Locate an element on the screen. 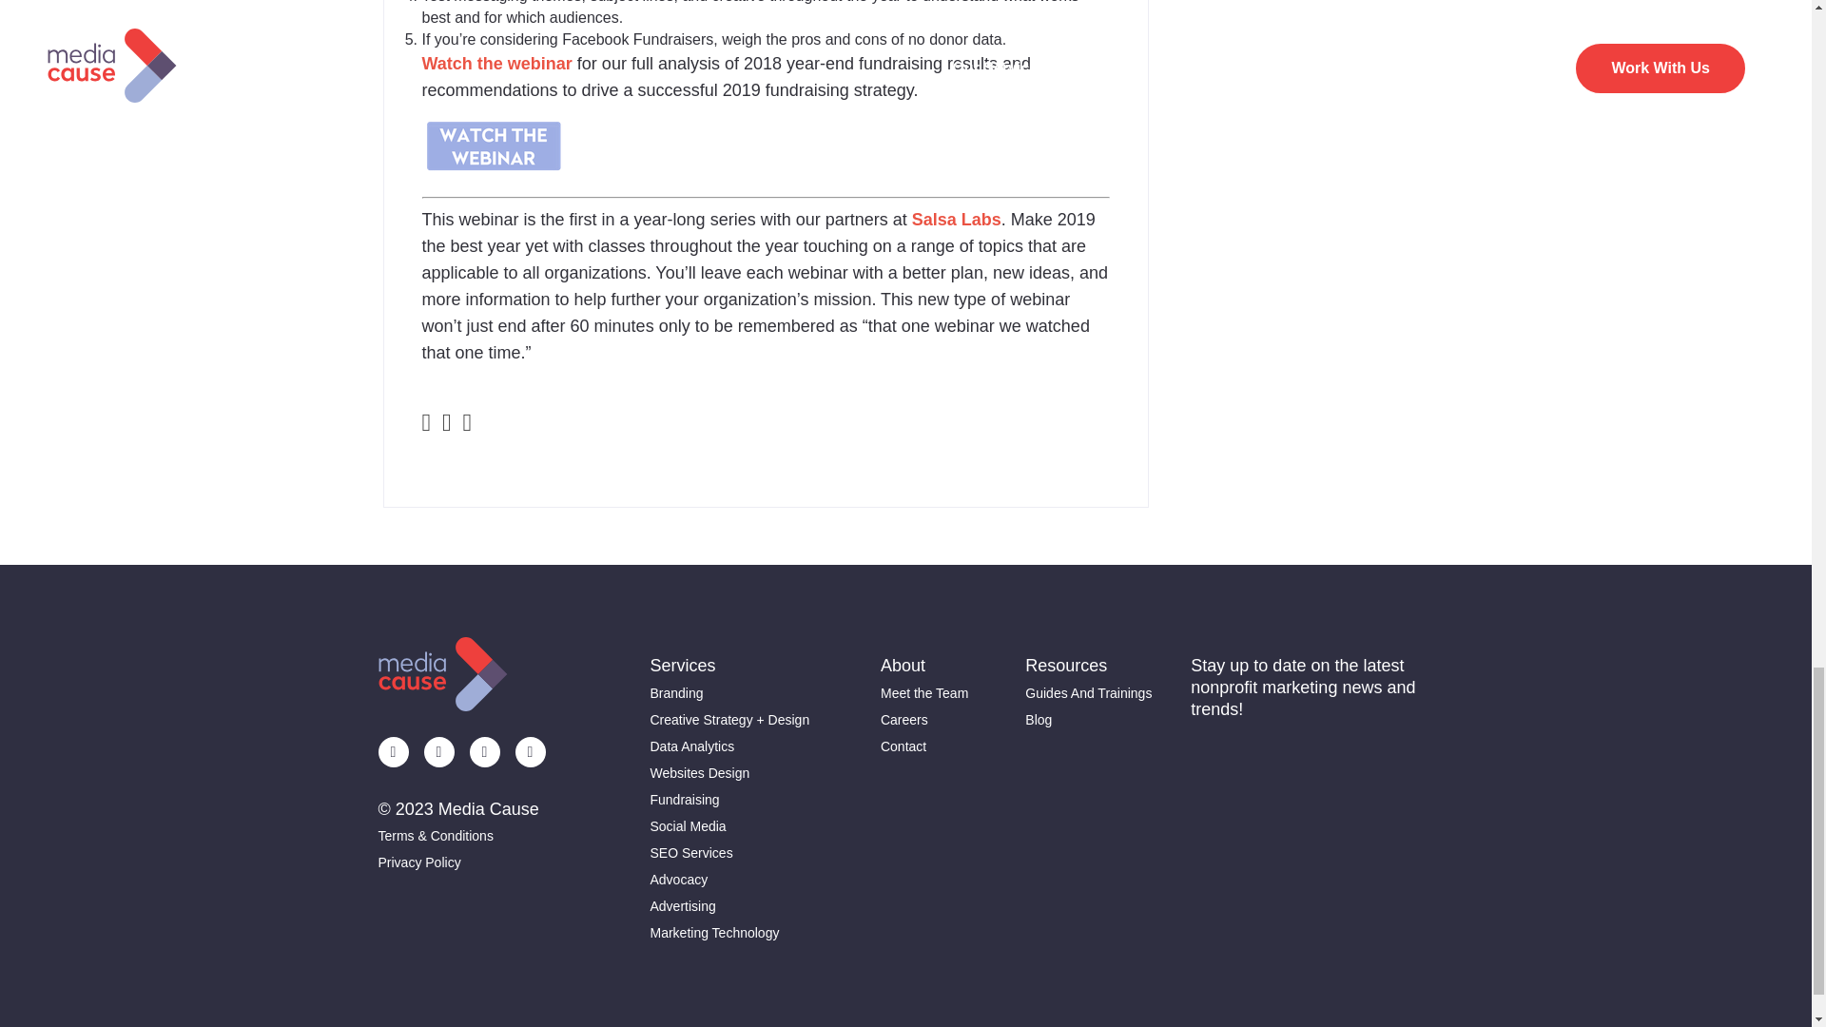 The image size is (1826, 1027). Data Analytics is located at coordinates (730, 746).